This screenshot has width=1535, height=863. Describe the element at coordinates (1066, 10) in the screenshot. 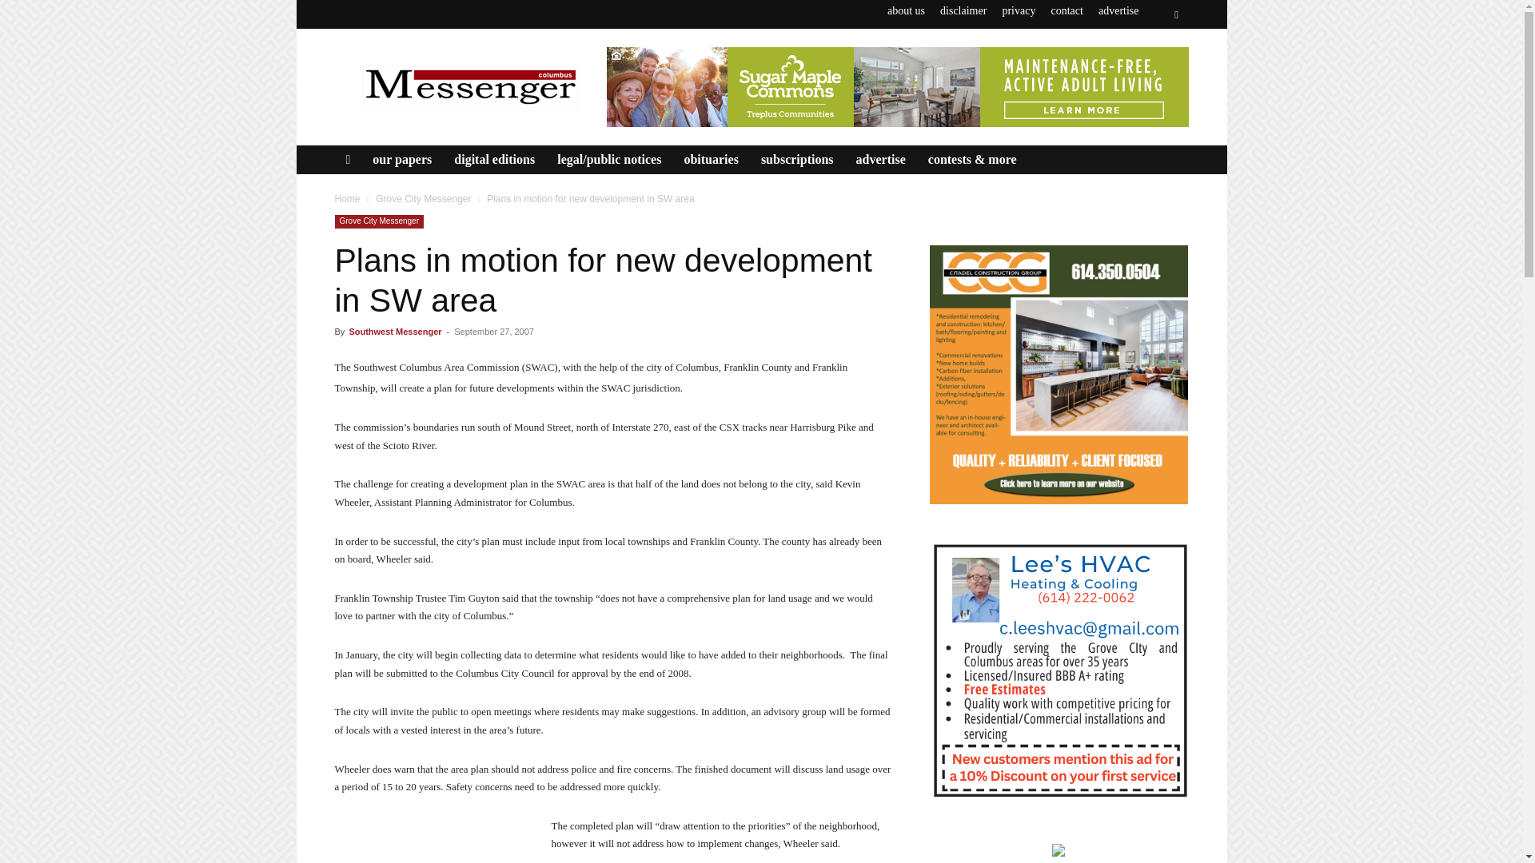

I see `contact` at that location.